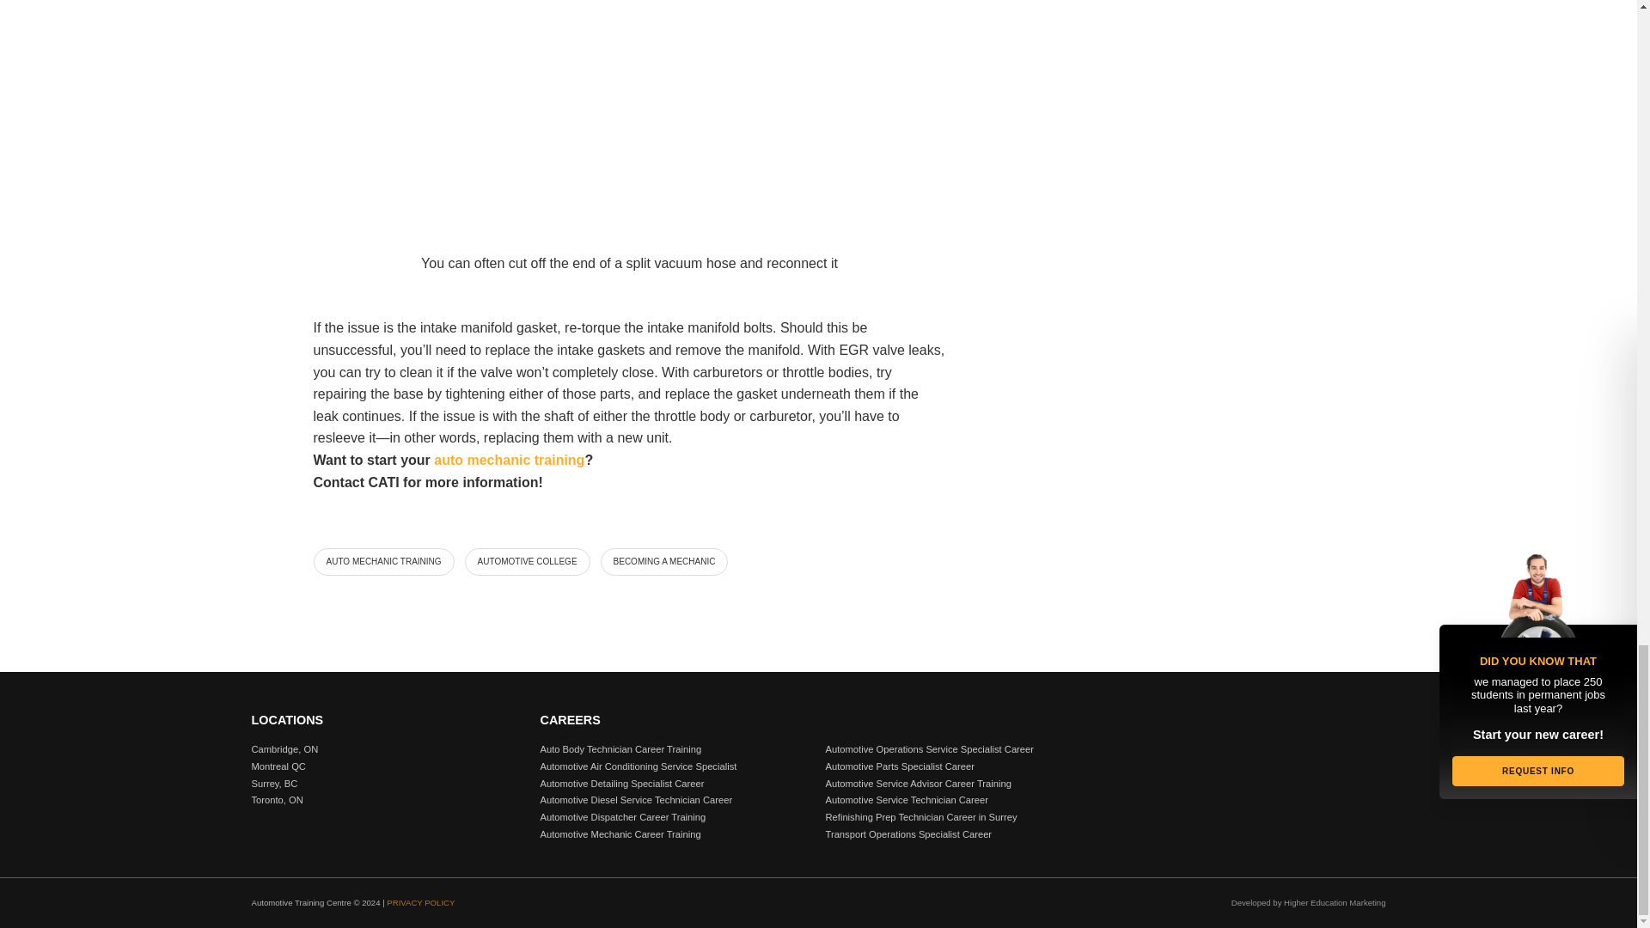 This screenshot has height=928, width=1650. Describe the element at coordinates (509, 461) in the screenshot. I see `auto mechanic training` at that location.